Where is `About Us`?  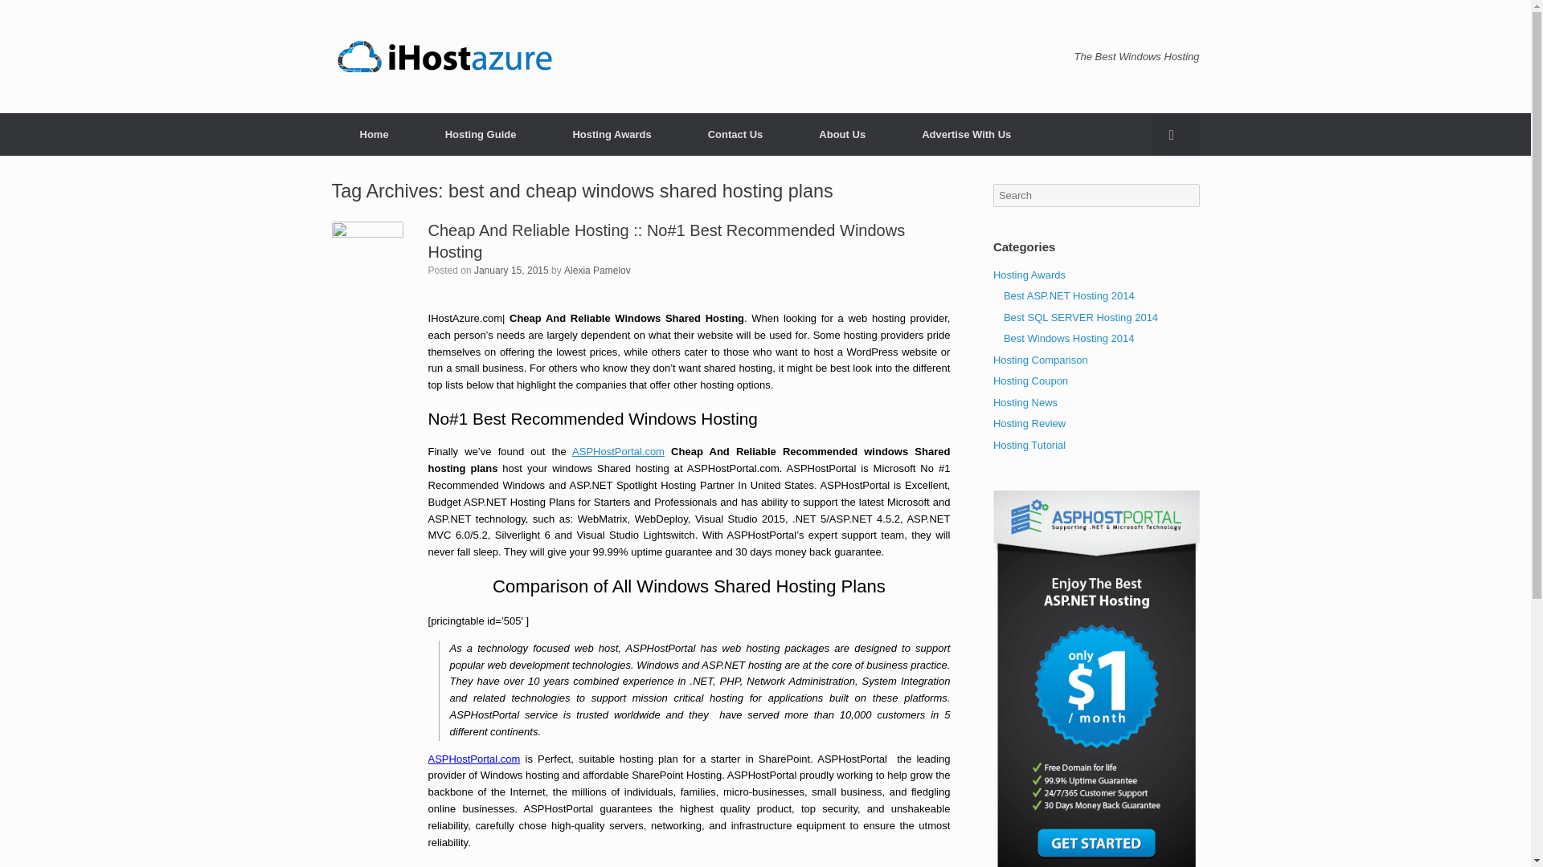
About Us is located at coordinates (841, 135).